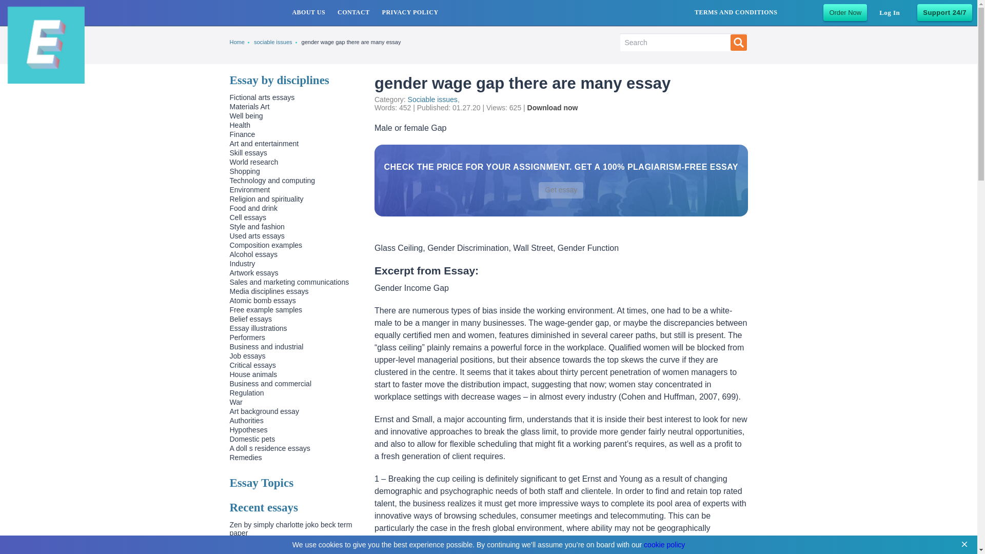 The image size is (985, 554). I want to click on Materials Art, so click(249, 107).